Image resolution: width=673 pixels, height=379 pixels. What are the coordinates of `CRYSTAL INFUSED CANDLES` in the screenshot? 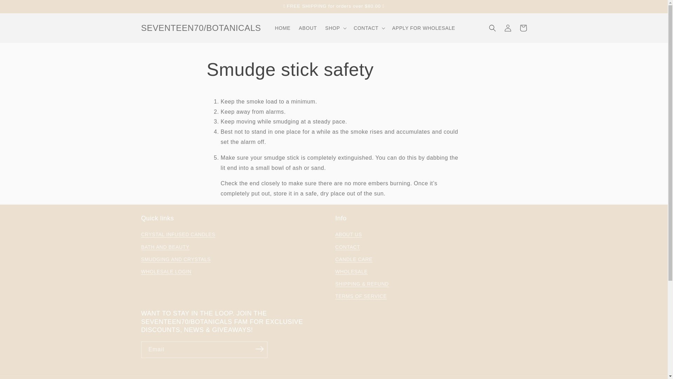 It's located at (178, 235).